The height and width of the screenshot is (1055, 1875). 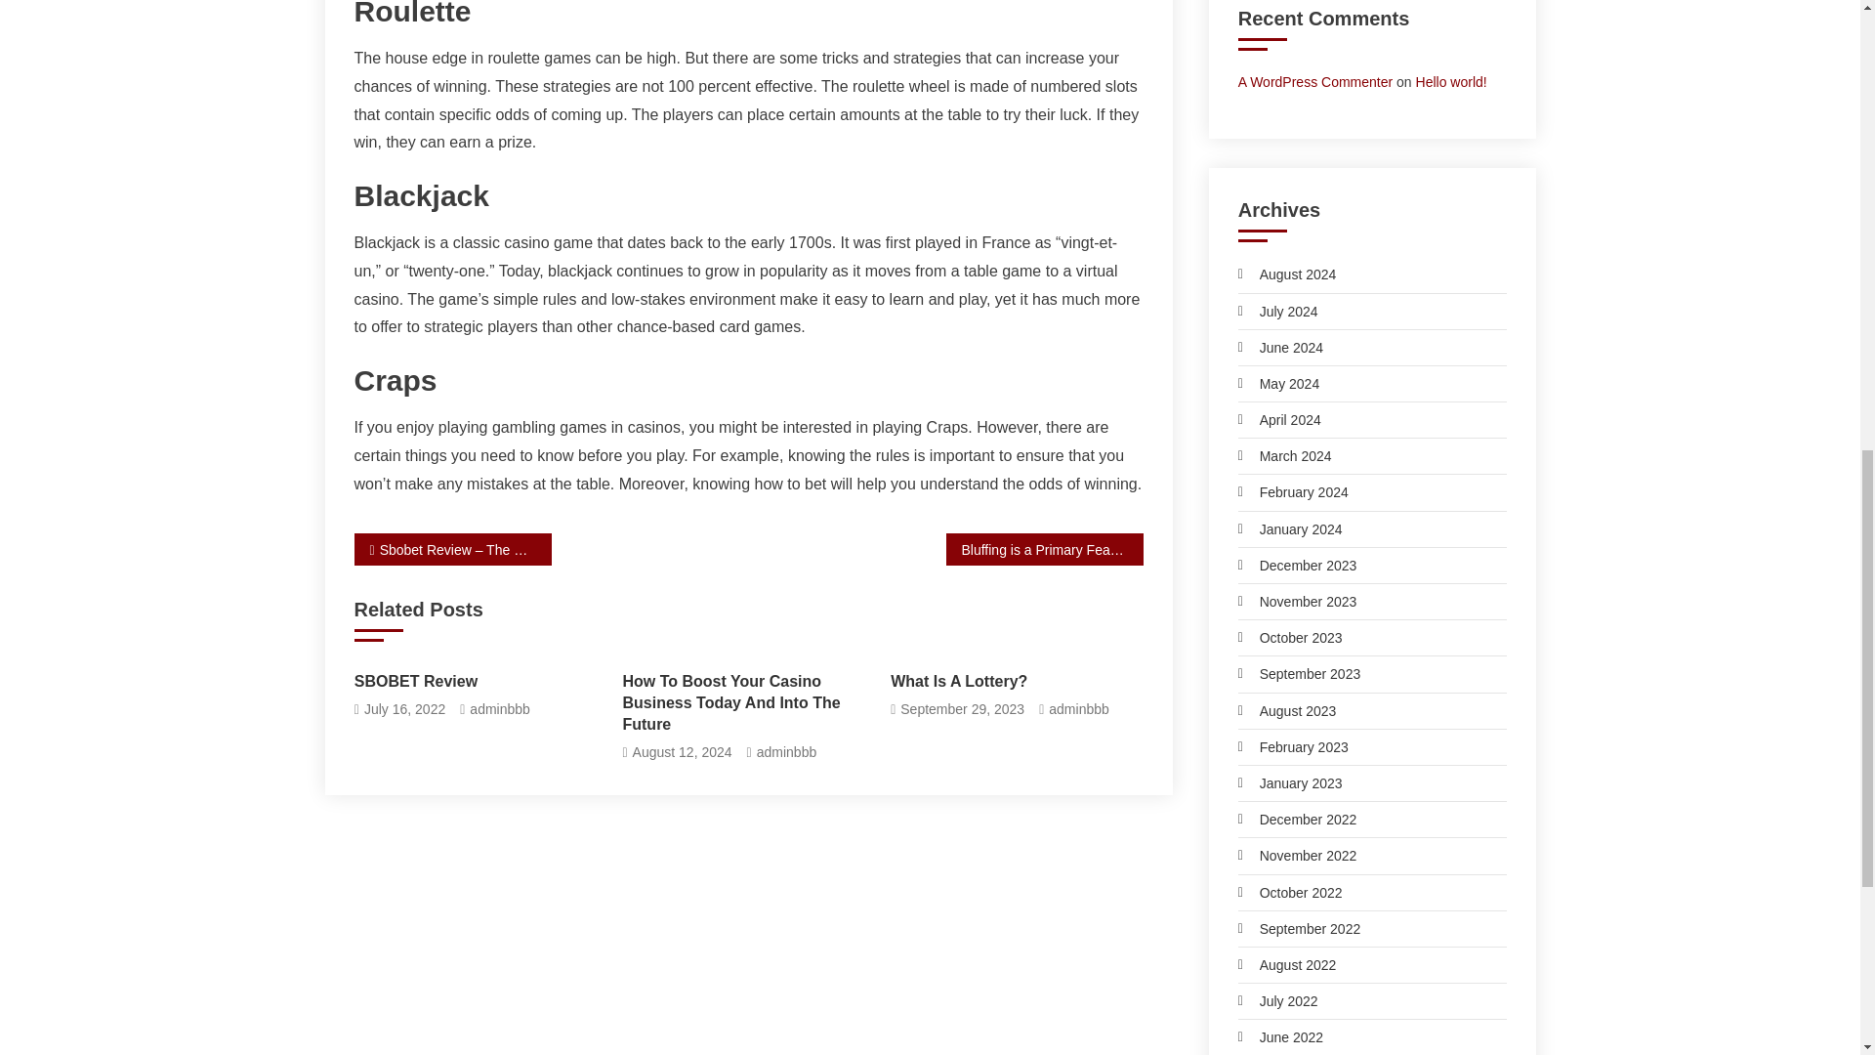 What do you see at coordinates (1293, 492) in the screenshot?
I see `February 2024` at bounding box center [1293, 492].